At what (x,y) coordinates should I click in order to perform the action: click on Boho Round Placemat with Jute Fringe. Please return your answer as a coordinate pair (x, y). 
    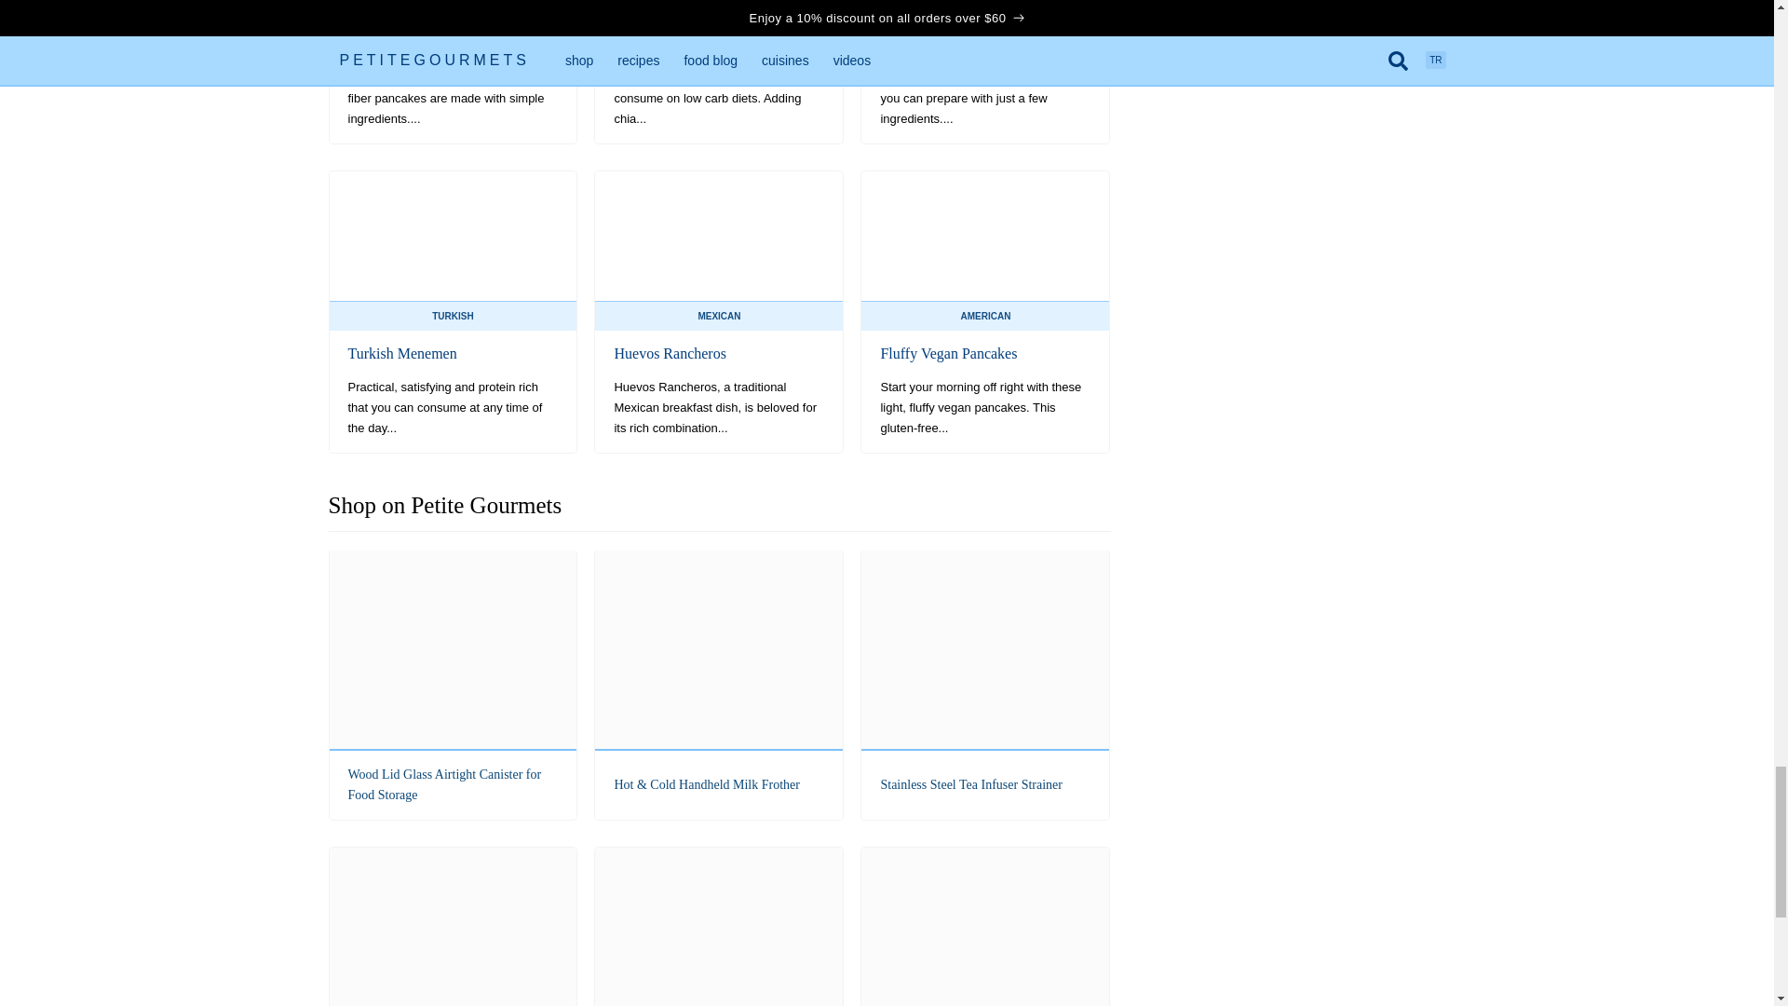
    Looking at the image, I should click on (985, 927).